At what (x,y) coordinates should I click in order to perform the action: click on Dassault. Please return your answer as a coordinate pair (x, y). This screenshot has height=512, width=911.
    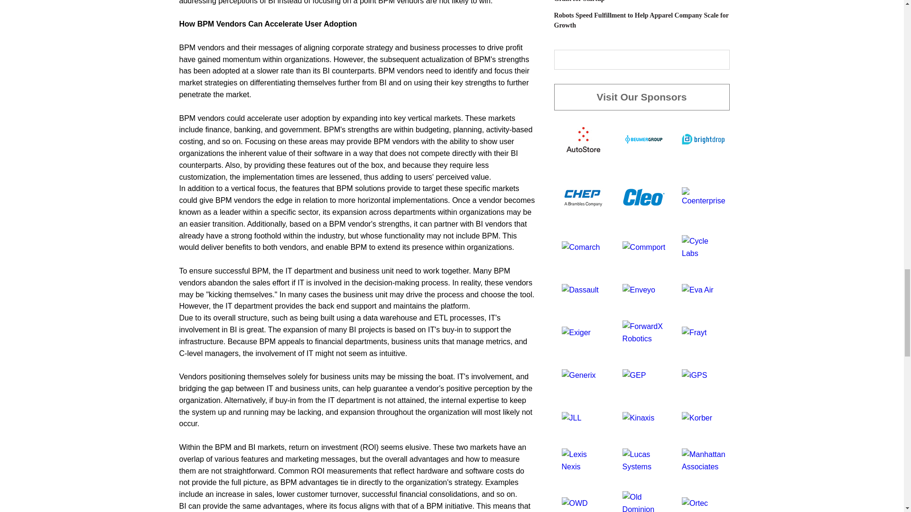
    Looking at the image, I should click on (580, 289).